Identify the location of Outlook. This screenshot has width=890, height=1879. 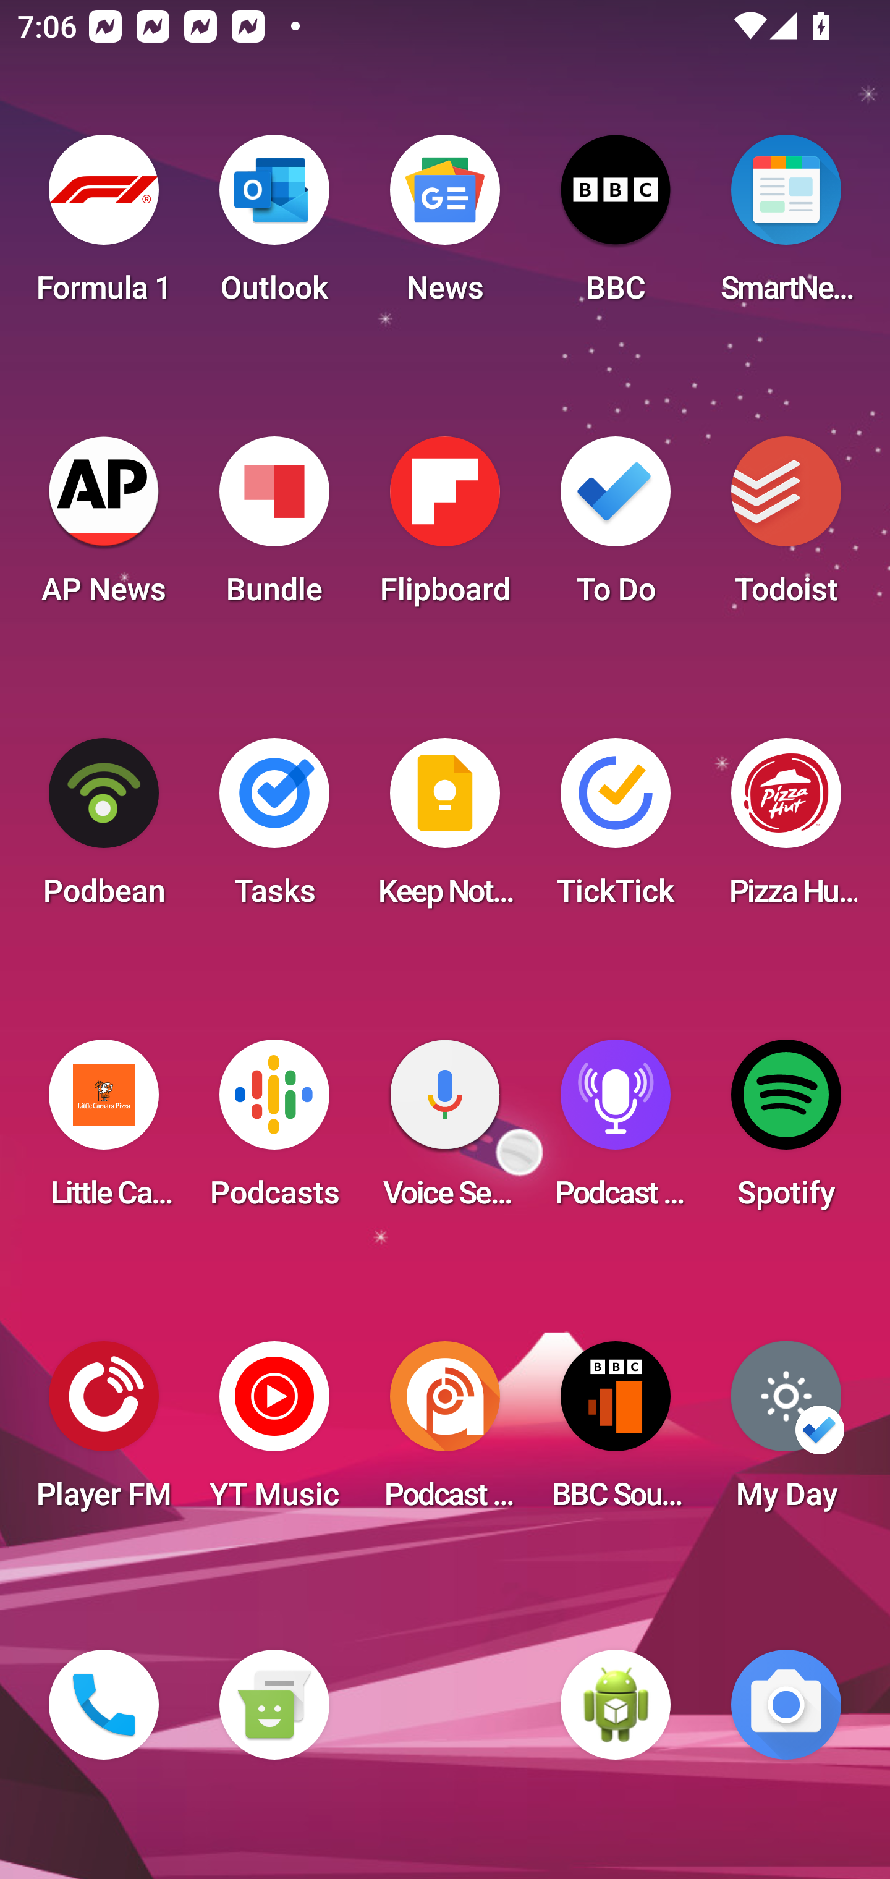
(274, 226).